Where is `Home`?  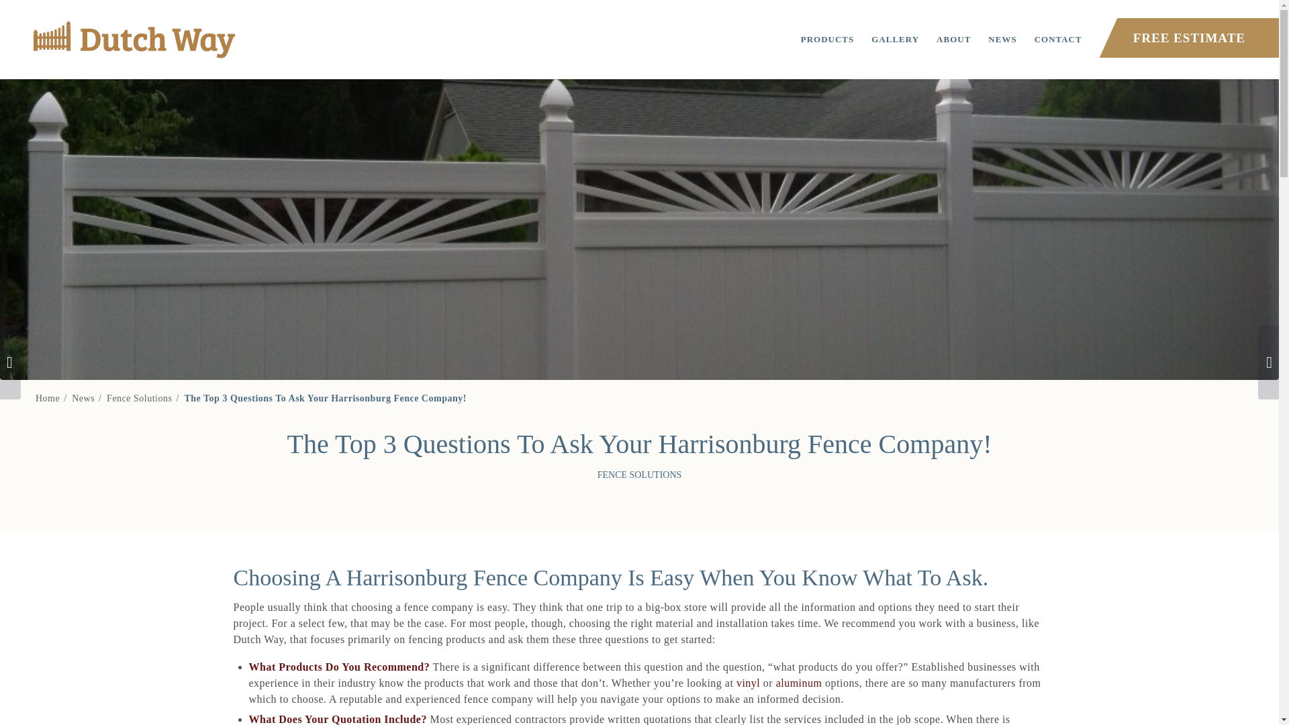
Home is located at coordinates (47, 398).